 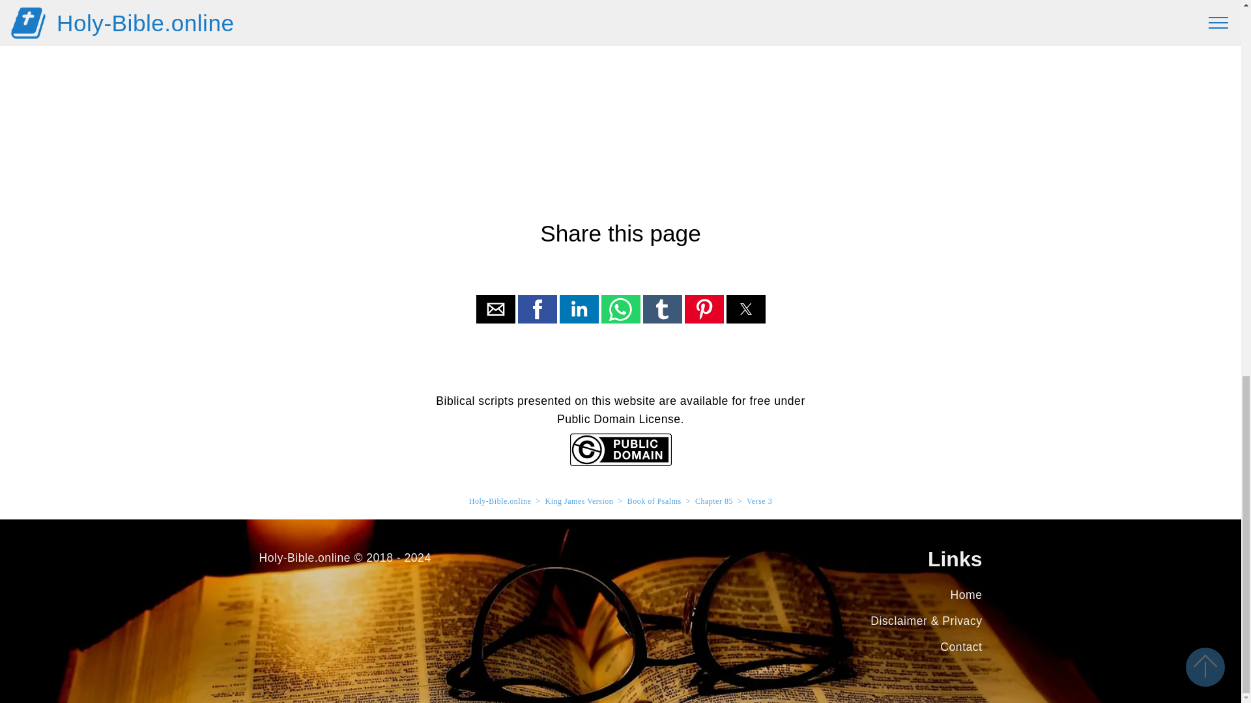 What do you see at coordinates (714, 501) in the screenshot?
I see `Chapter 85` at bounding box center [714, 501].